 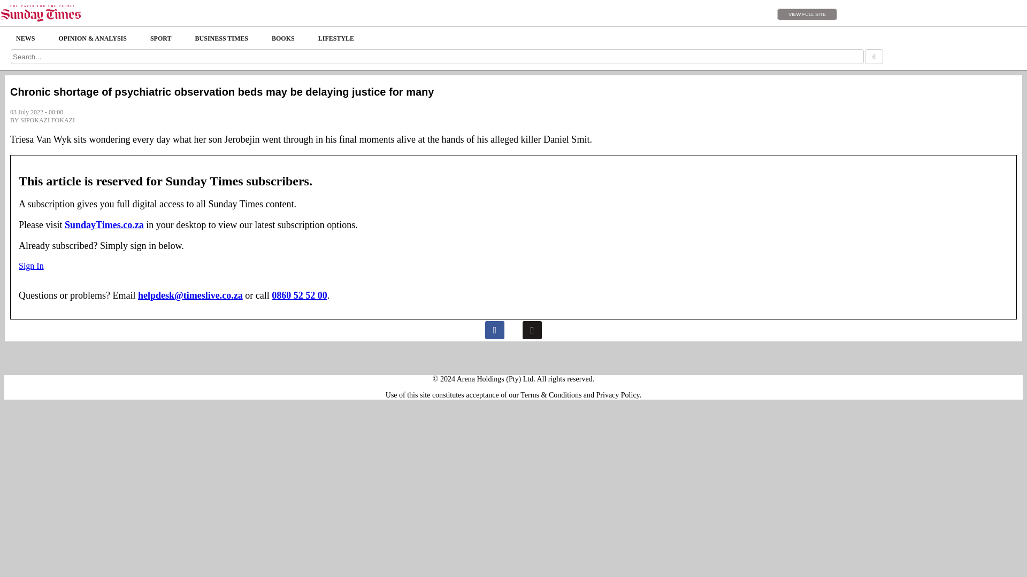 I want to click on LIFESTYLE, so click(x=336, y=38).